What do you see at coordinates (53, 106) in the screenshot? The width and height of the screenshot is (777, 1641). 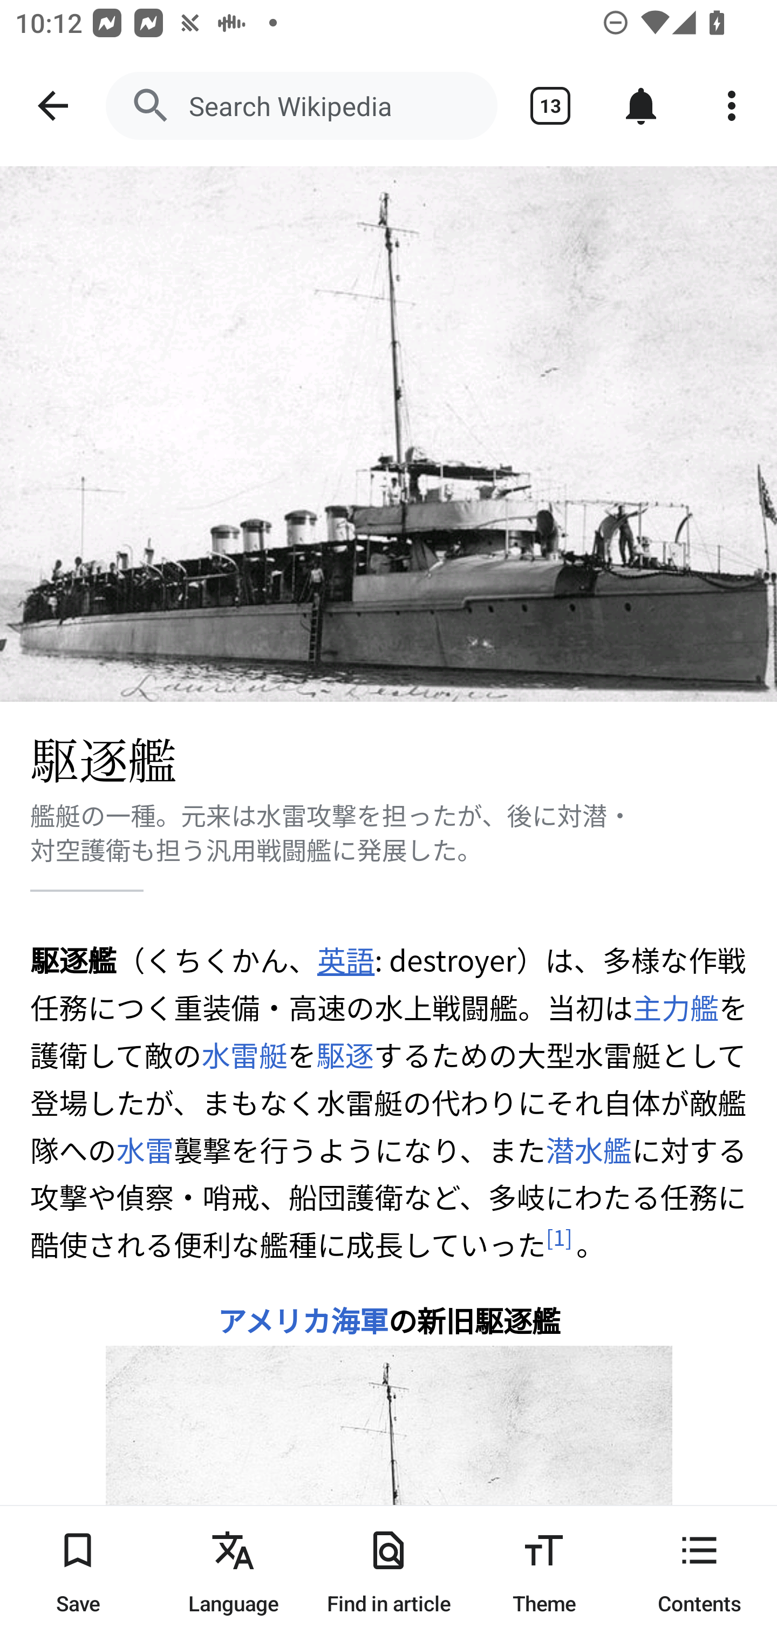 I see `Navigate up` at bounding box center [53, 106].